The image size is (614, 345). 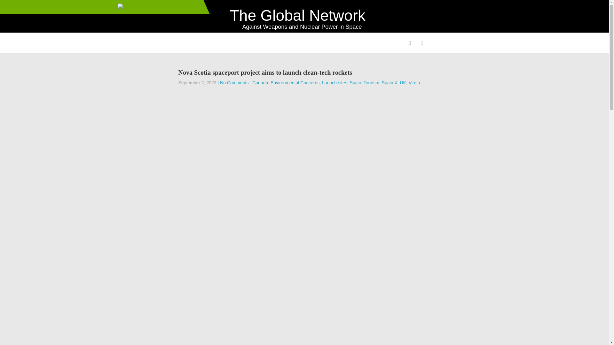 I want to click on fab fa-youtube, so click(x=422, y=44).